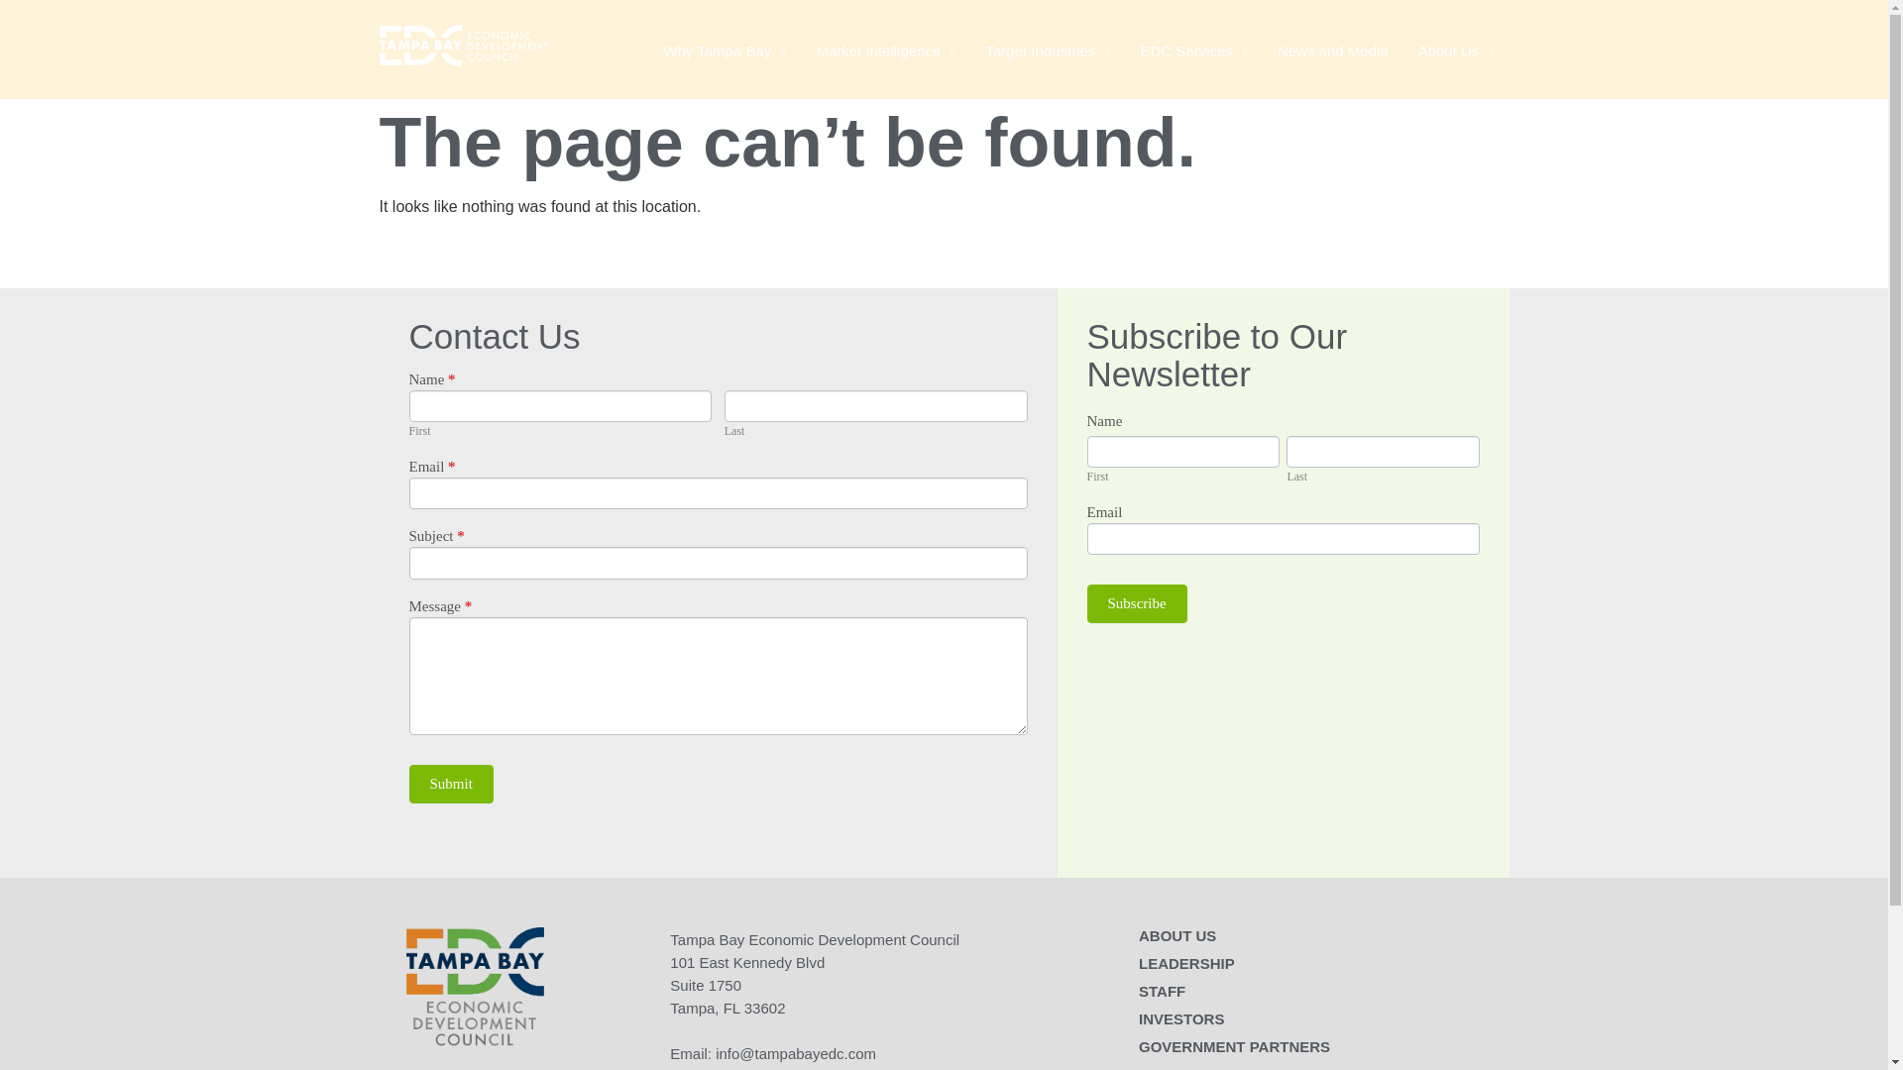 Image resolution: width=1903 pixels, height=1070 pixels. I want to click on Why Tampa Bay, so click(725, 52).